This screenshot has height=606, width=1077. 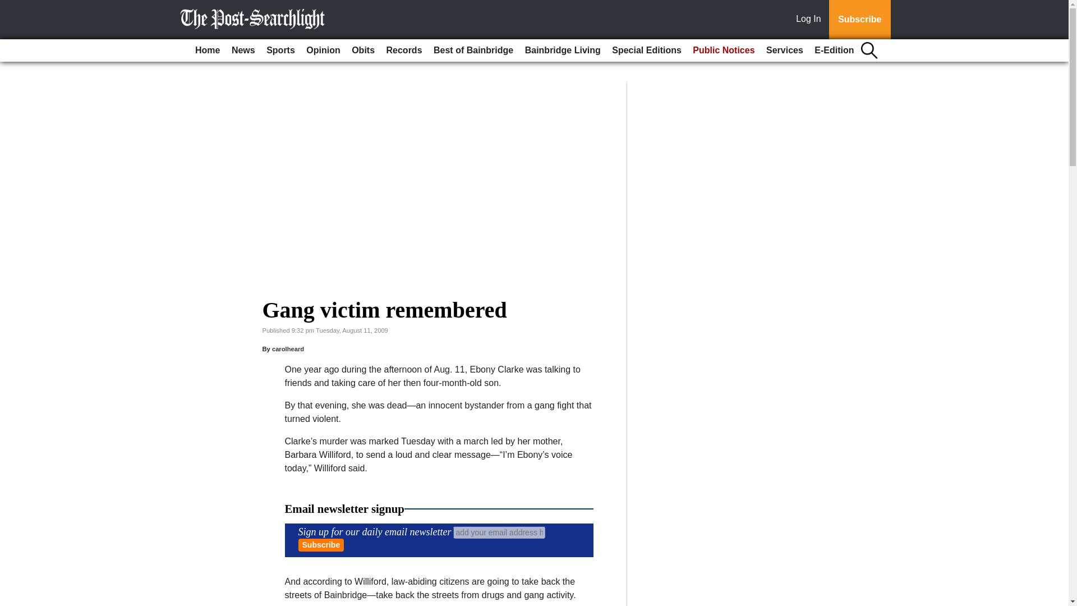 I want to click on Subscribe, so click(x=321, y=545).